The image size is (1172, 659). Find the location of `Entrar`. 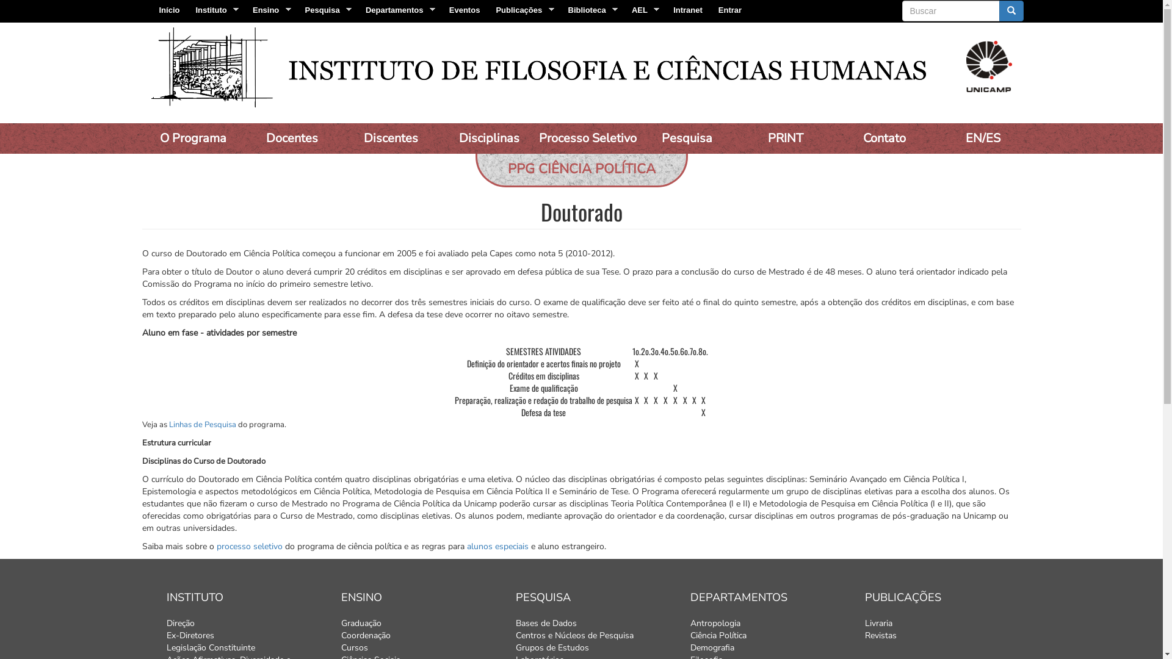

Entrar is located at coordinates (730, 10).